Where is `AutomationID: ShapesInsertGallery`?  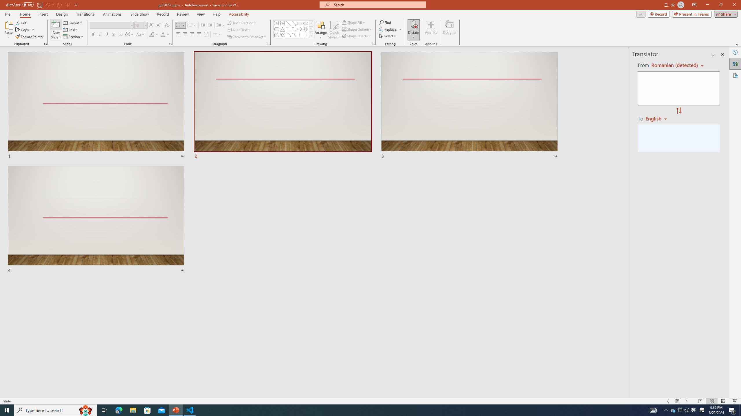 AutomationID: ShapesInsertGallery is located at coordinates (294, 29).